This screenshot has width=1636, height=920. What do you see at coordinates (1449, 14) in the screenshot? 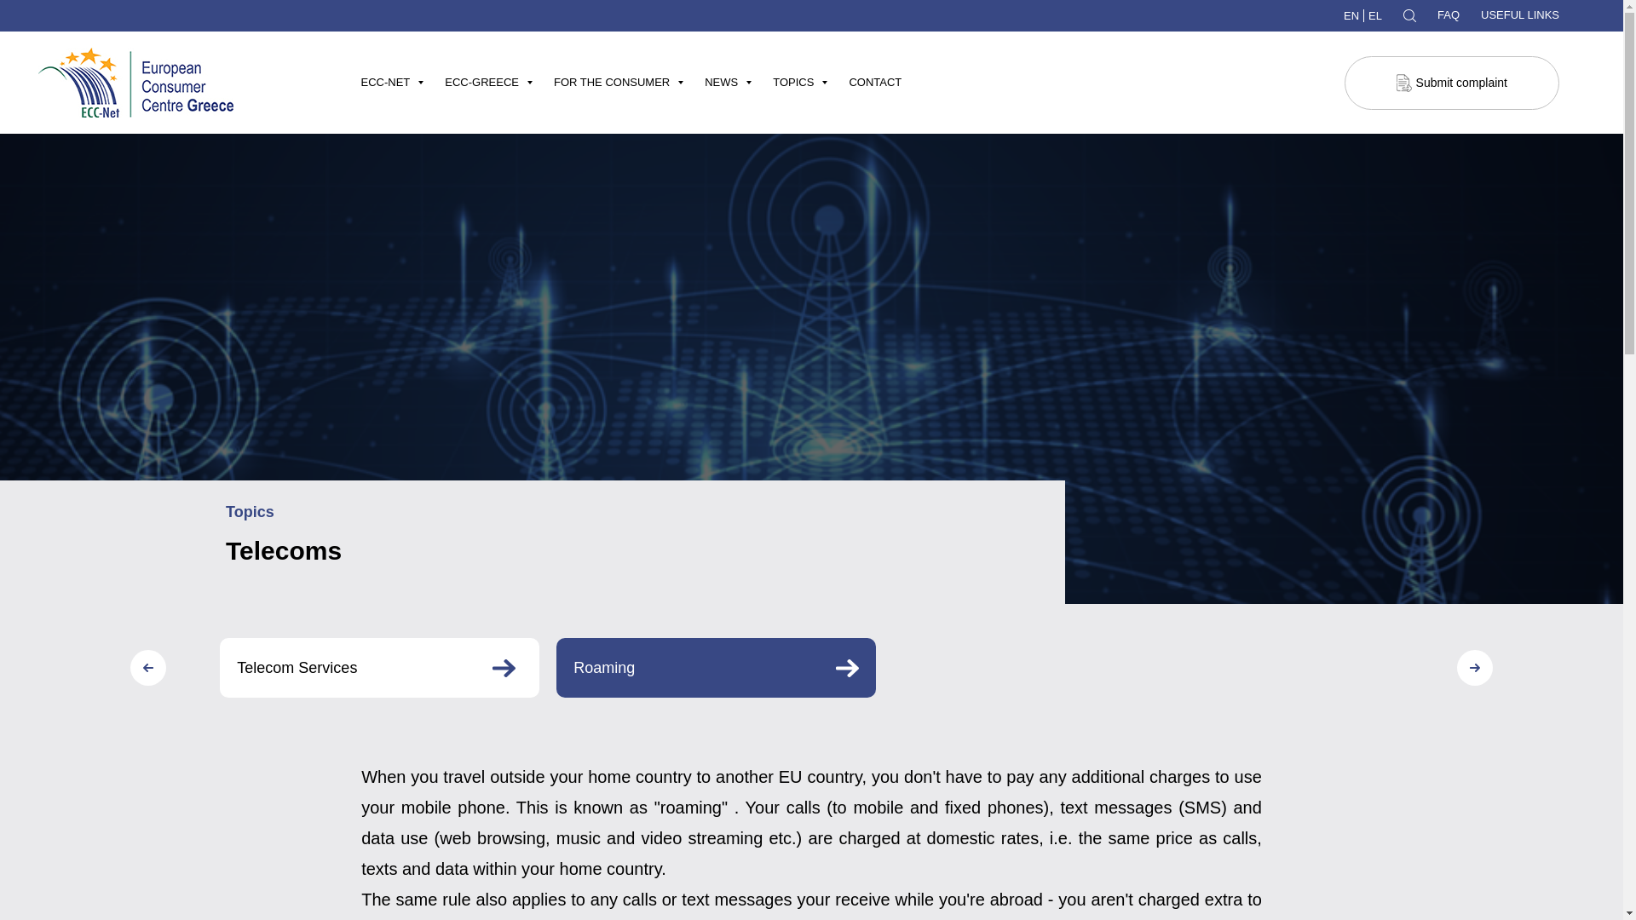
I see `FAQ` at bounding box center [1449, 14].